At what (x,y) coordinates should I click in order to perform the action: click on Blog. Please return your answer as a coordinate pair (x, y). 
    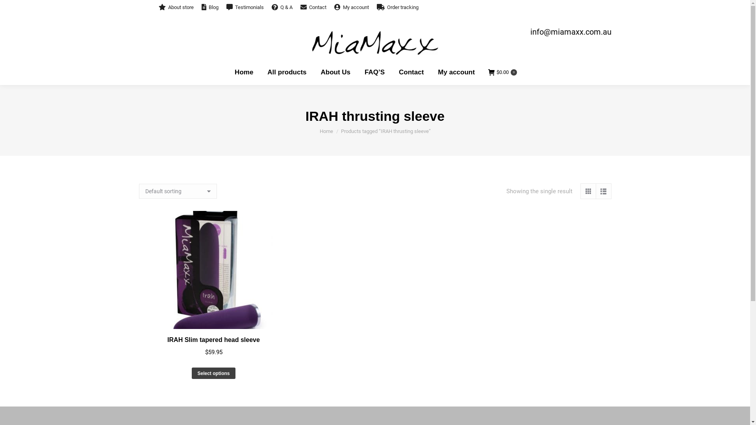
    Looking at the image, I should click on (210, 7).